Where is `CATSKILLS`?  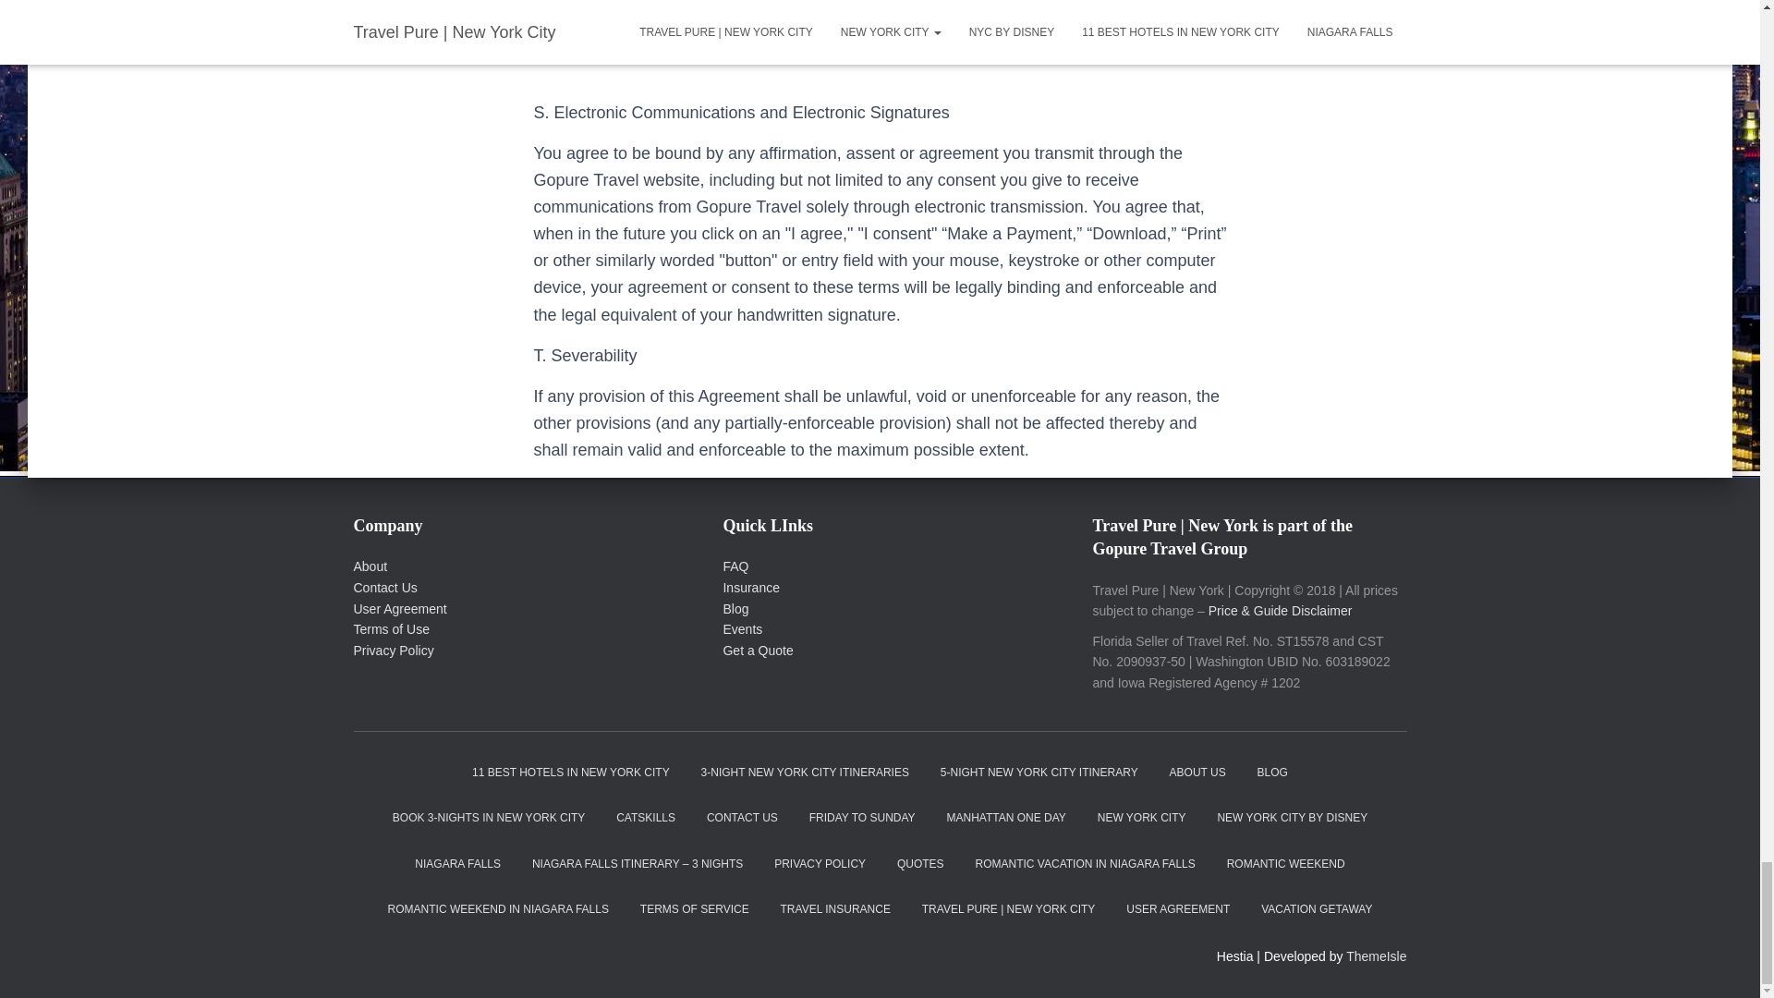 CATSKILLS is located at coordinates (646, 818).